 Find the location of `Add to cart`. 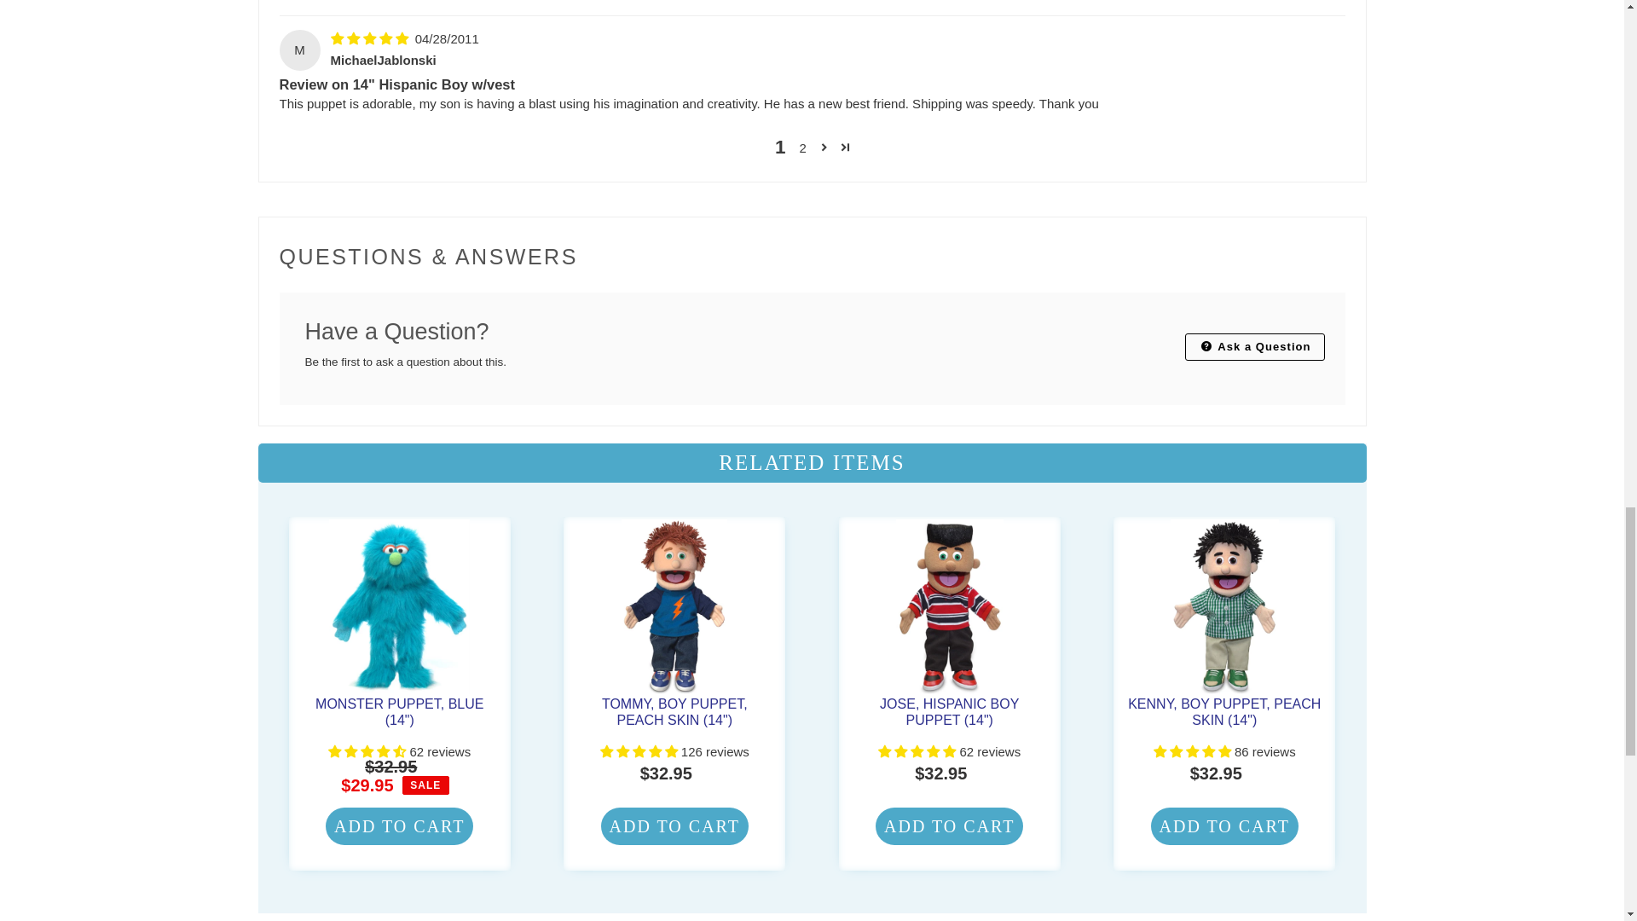

Add to cart is located at coordinates (399, 826).